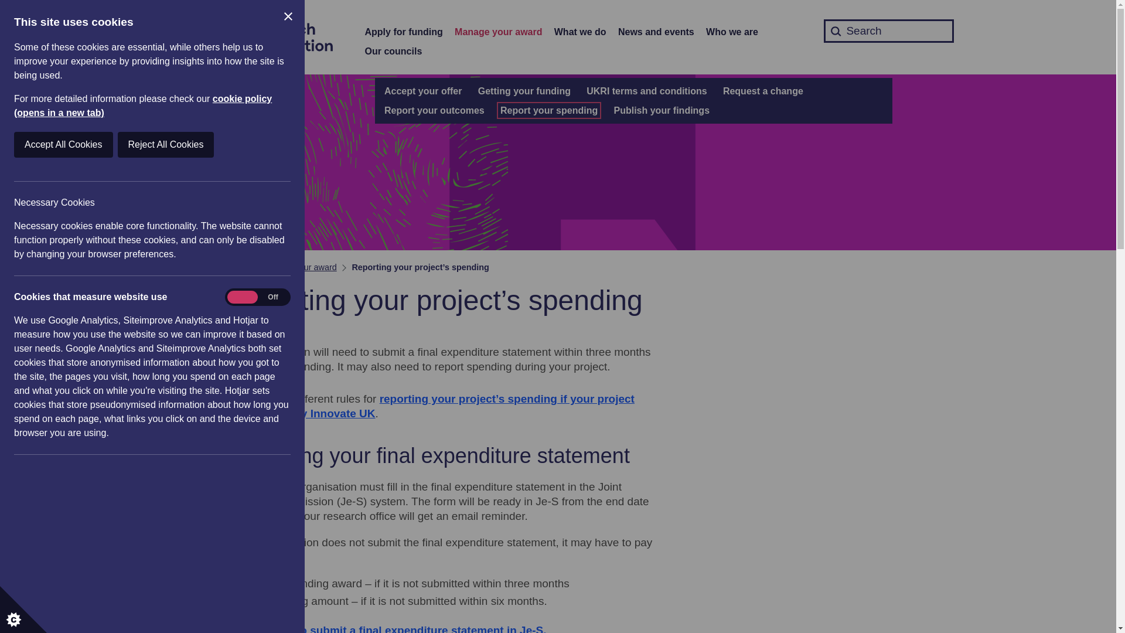 The height and width of the screenshot is (633, 1125). What do you see at coordinates (257, 297) in the screenshot?
I see `on` at bounding box center [257, 297].